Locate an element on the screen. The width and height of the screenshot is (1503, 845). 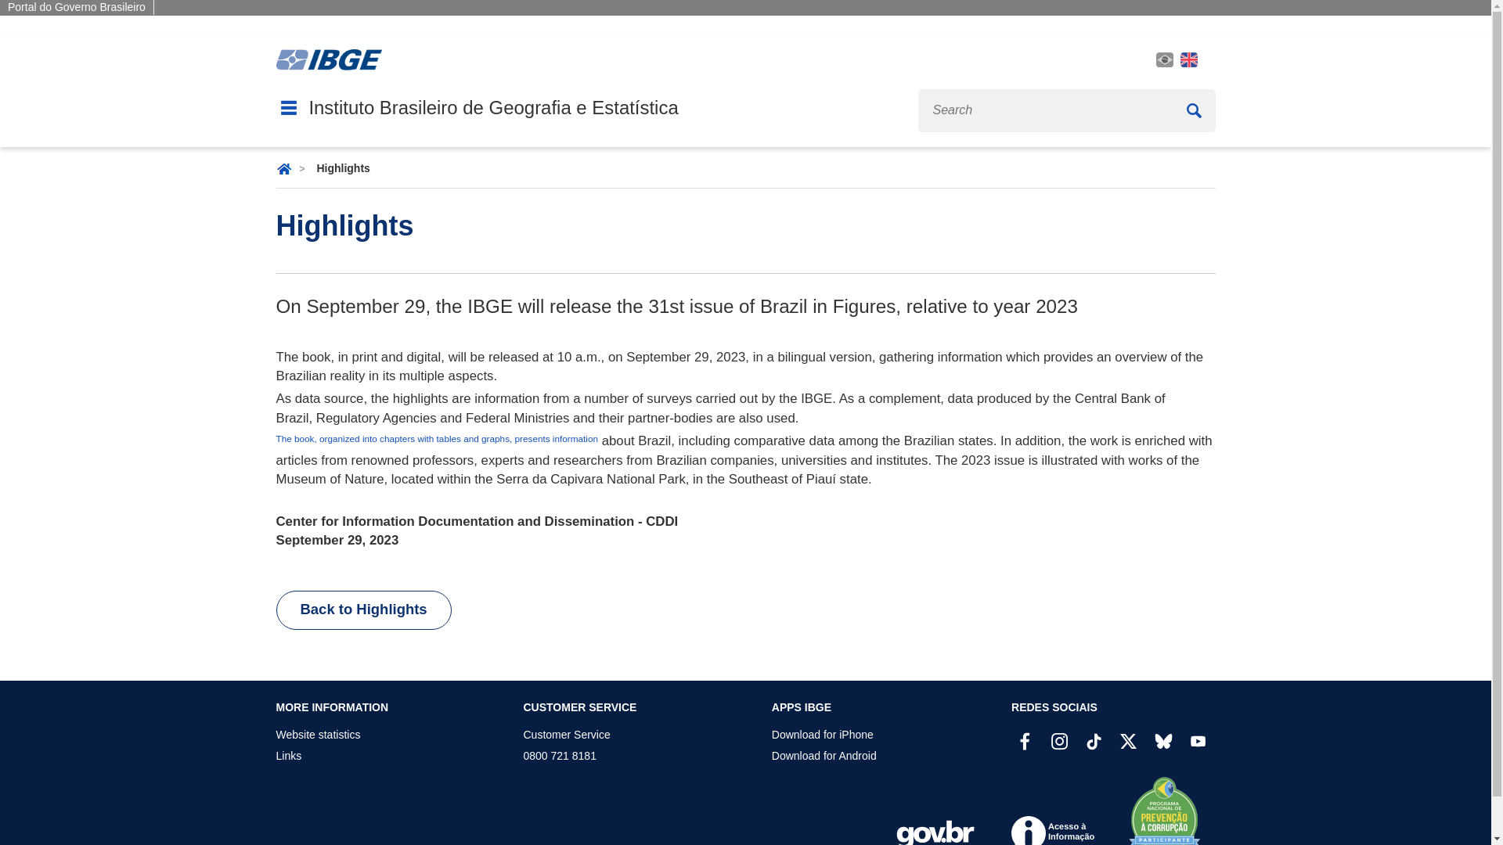
Portal do Governo Brasileiro is located at coordinates (77, 7).